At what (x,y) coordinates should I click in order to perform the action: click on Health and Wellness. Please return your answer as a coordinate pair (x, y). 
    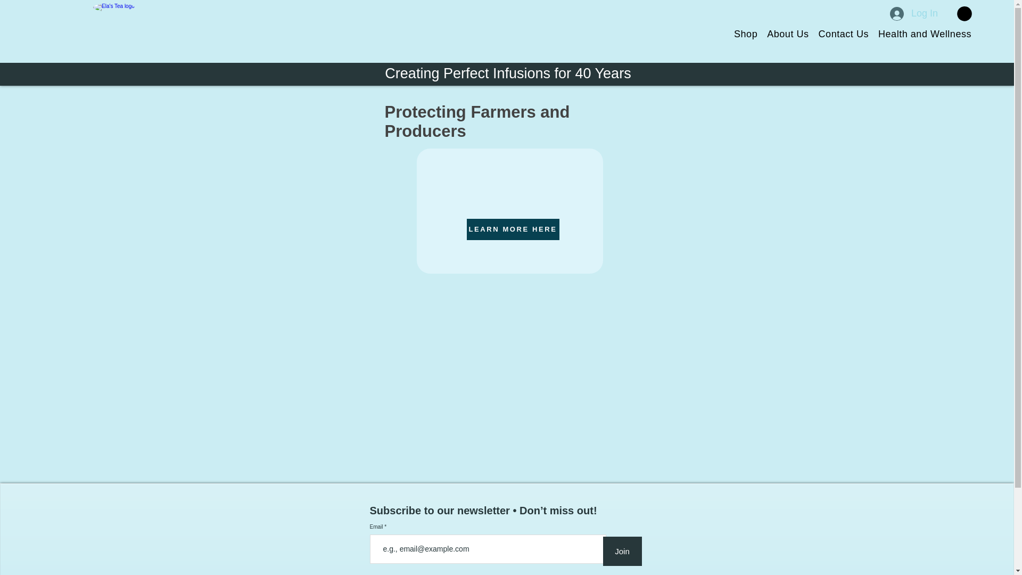
    Looking at the image, I should click on (920, 34).